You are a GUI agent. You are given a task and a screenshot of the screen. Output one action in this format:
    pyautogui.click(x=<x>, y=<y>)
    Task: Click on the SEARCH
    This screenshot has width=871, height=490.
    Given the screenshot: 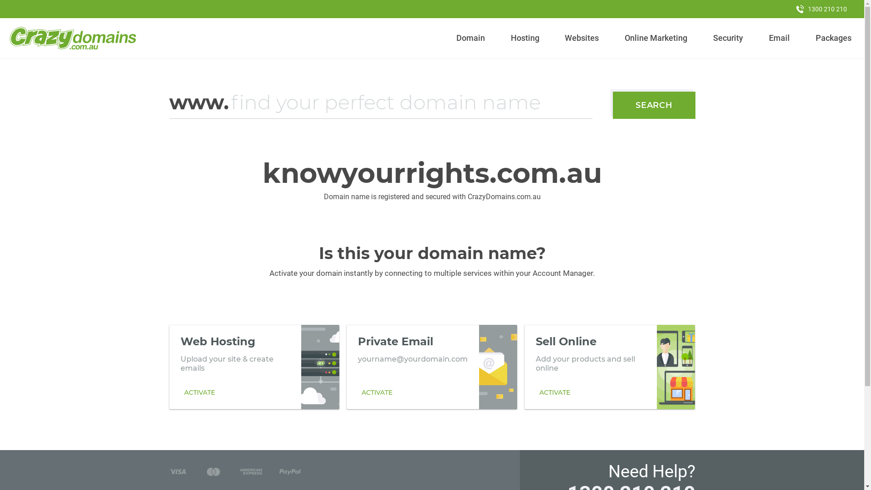 What is the action you would take?
    pyautogui.click(x=654, y=105)
    